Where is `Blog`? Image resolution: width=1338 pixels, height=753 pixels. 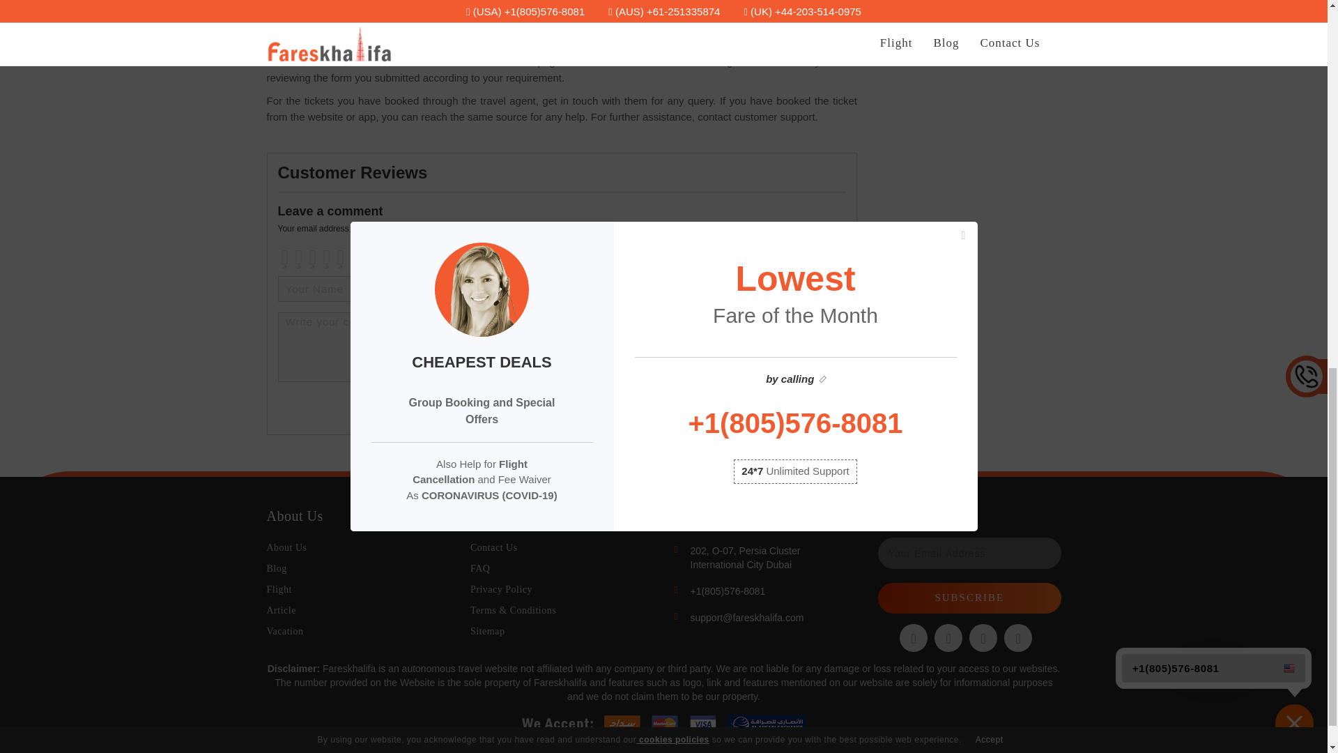 Blog is located at coordinates (276, 568).